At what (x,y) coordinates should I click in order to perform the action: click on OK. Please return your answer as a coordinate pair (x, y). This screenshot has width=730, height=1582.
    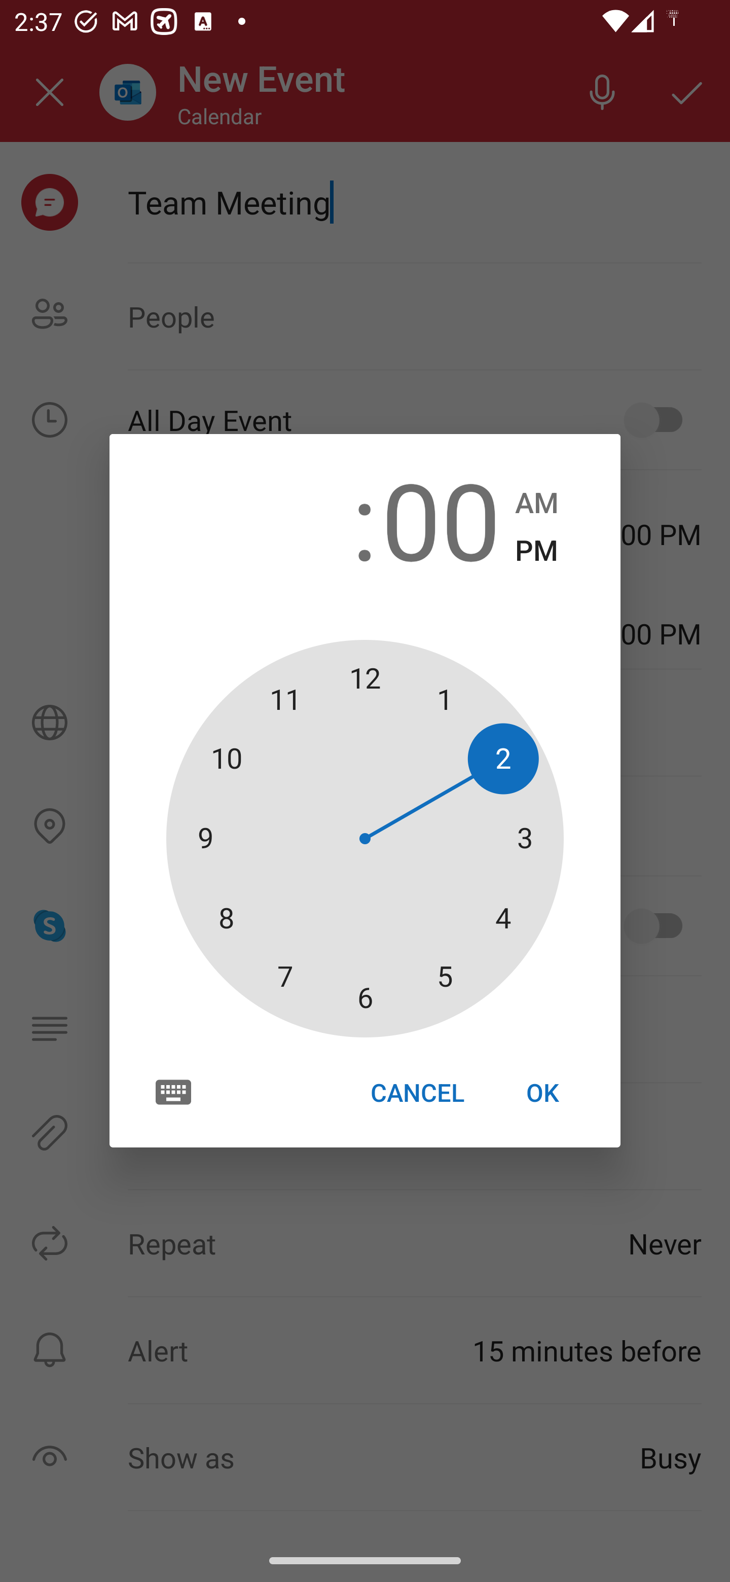
    Looking at the image, I should click on (542, 1092).